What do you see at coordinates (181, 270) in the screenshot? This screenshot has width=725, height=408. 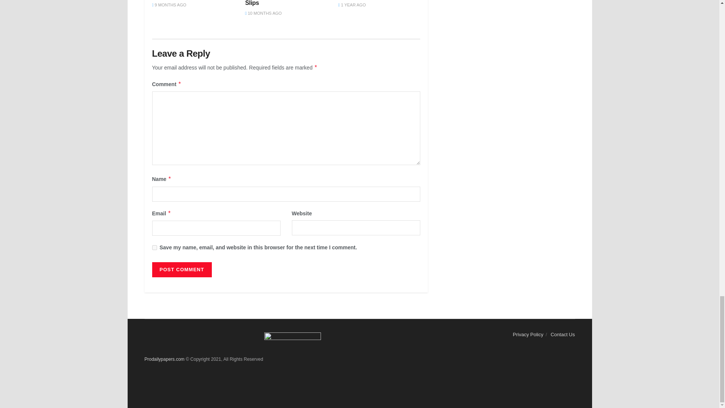 I see `Post Comment` at bounding box center [181, 270].